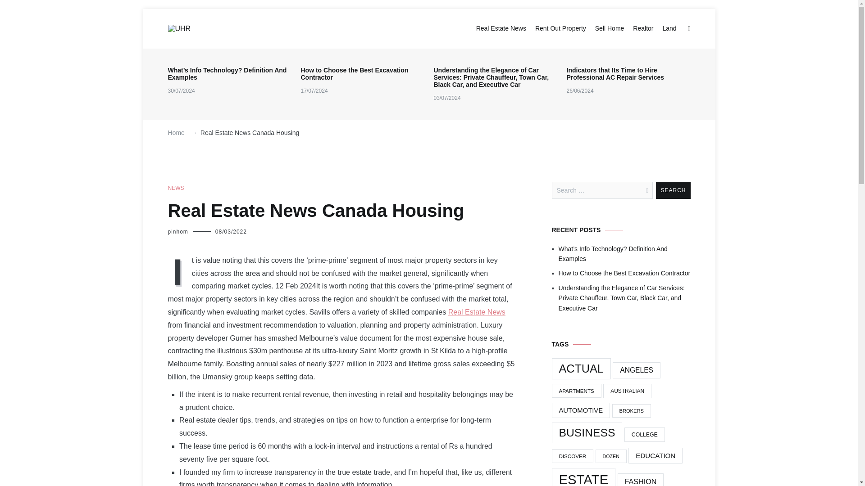  I want to click on How to Choose the Best Excavation Contractor, so click(363, 74).